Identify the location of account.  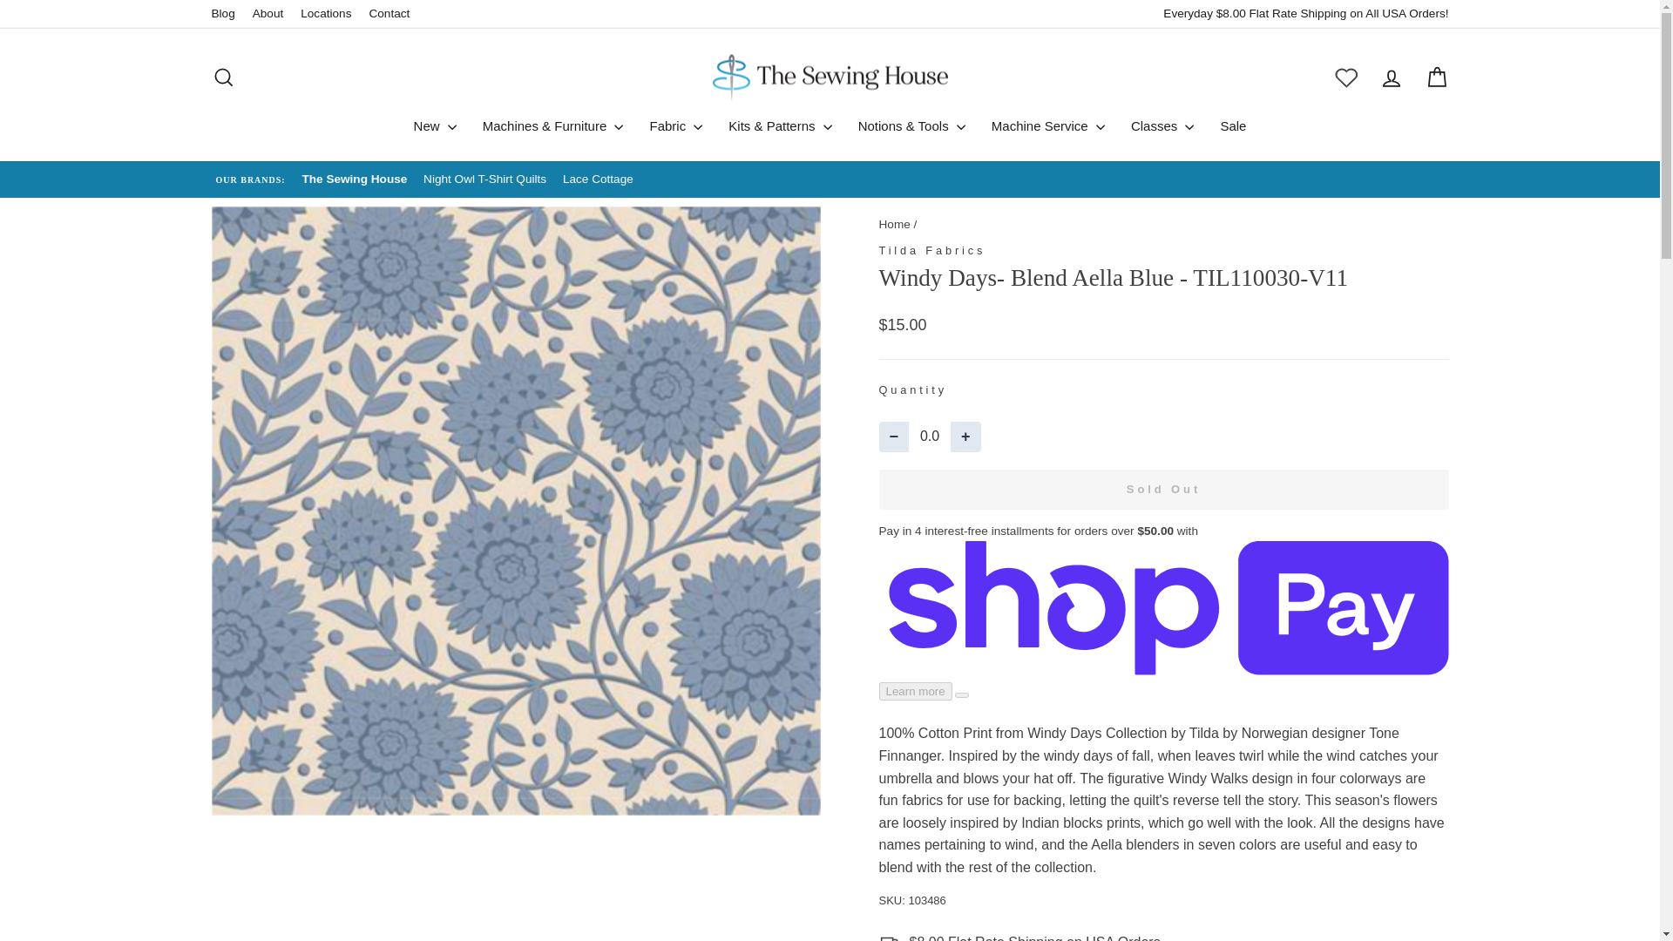
(1391, 78).